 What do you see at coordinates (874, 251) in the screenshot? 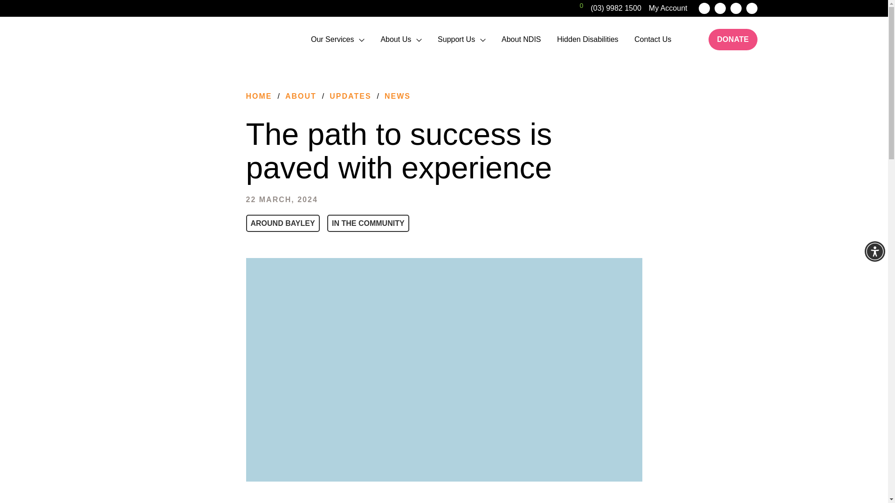
I see `Accessibility Menu` at bounding box center [874, 251].